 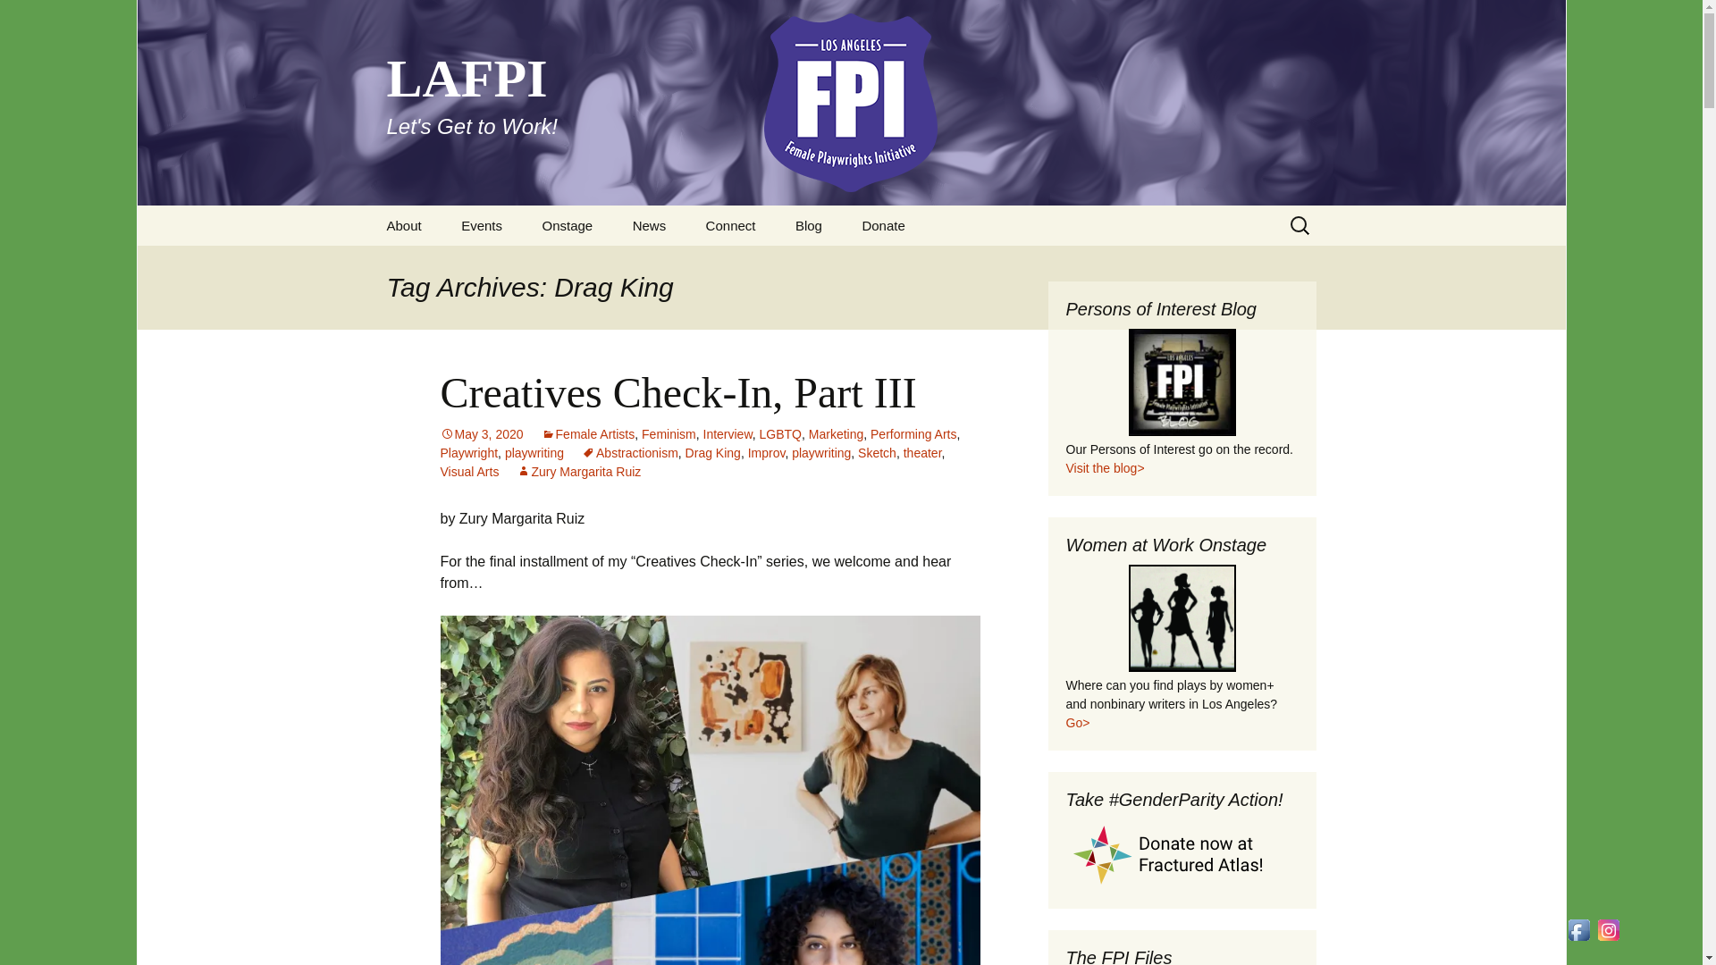 I want to click on Donate, so click(x=883, y=225).